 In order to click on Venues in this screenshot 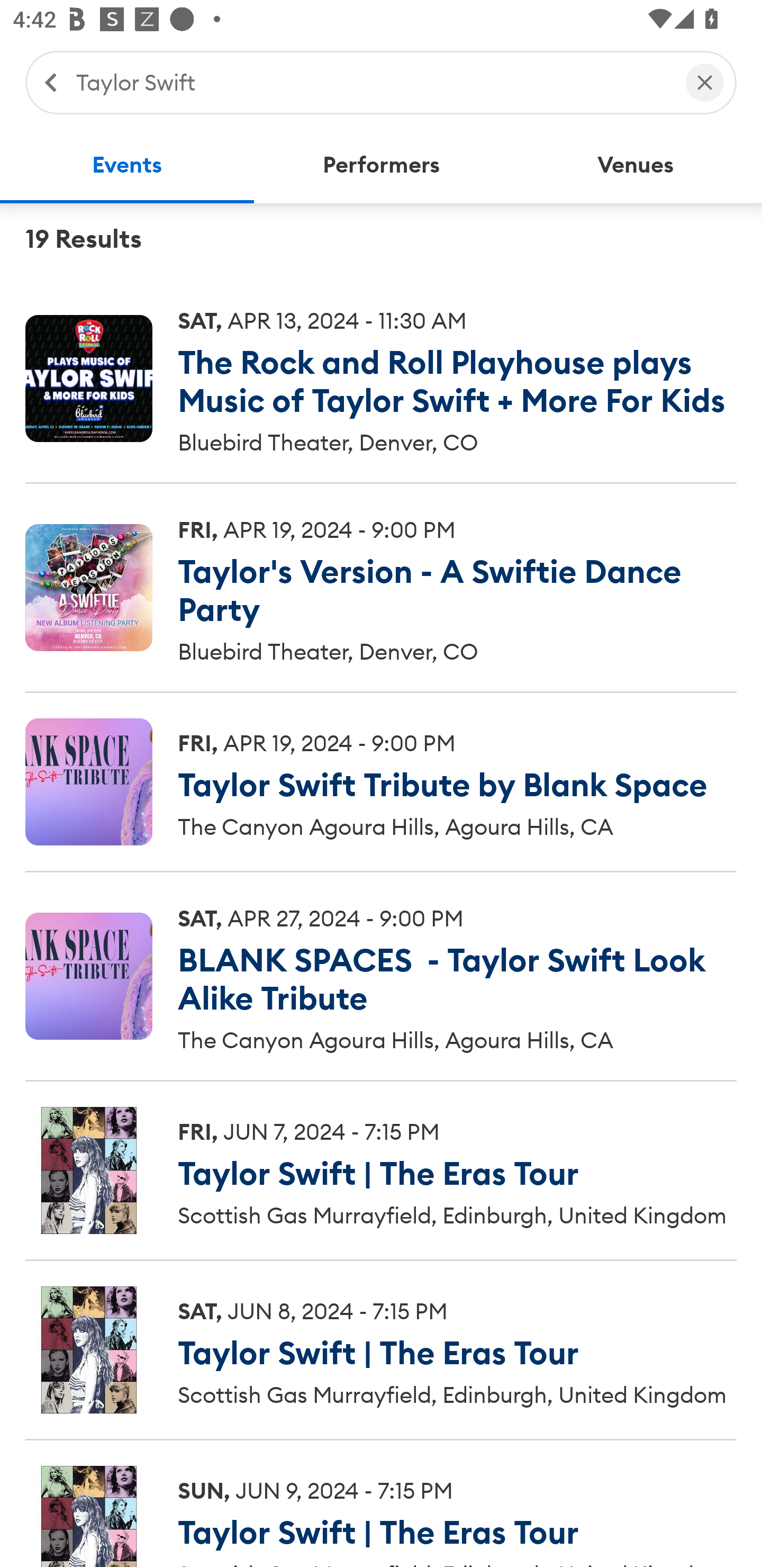, I will do `click(635, 165)`.